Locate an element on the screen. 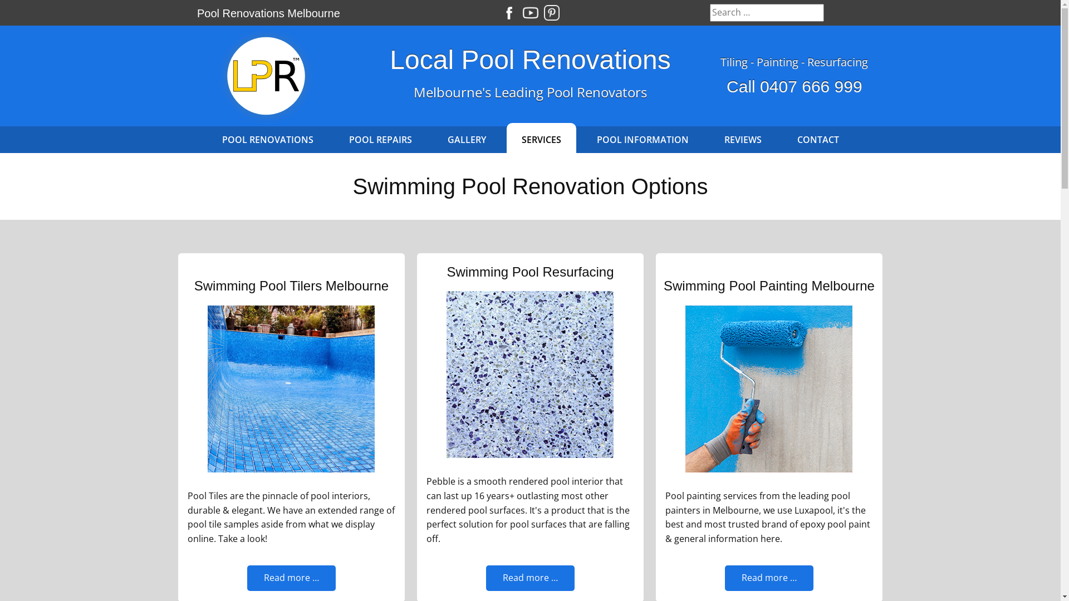 This screenshot has width=1069, height=601. SERVICES is located at coordinates (541, 140).